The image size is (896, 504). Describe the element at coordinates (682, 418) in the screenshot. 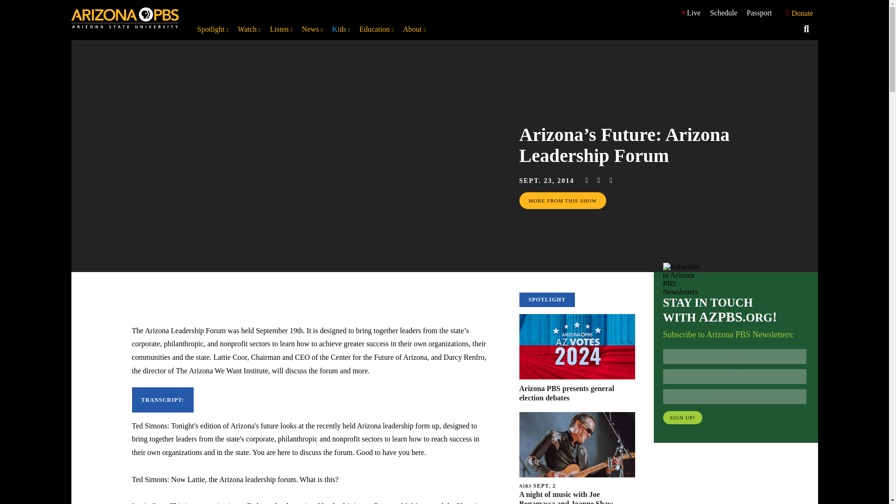

I see `Sign up!` at that location.